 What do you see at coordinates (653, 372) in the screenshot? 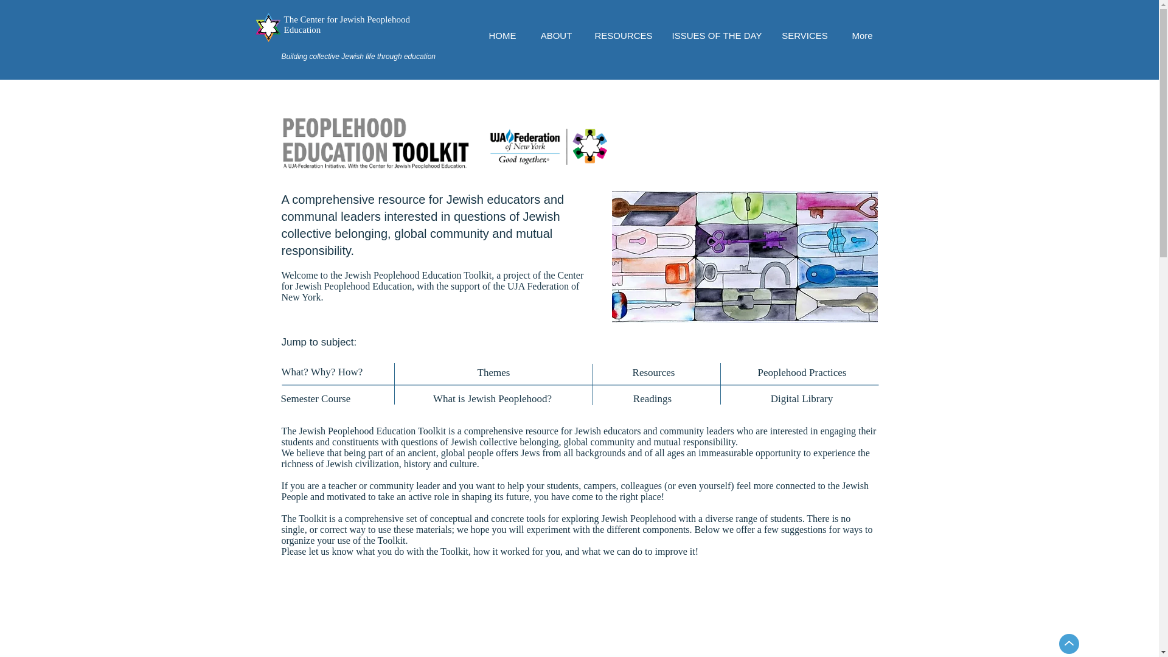
I see `Resources` at bounding box center [653, 372].